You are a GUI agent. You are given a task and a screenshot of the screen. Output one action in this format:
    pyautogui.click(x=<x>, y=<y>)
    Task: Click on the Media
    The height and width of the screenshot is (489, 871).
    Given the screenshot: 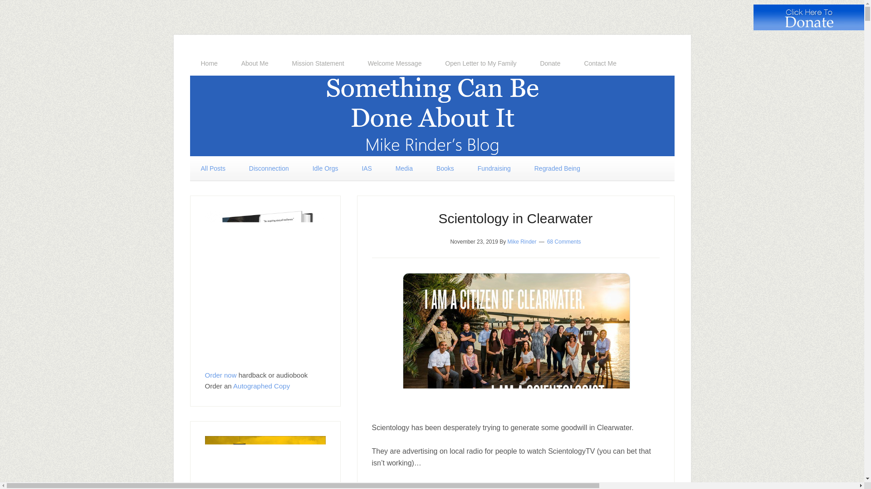 What is the action you would take?
    pyautogui.click(x=404, y=168)
    